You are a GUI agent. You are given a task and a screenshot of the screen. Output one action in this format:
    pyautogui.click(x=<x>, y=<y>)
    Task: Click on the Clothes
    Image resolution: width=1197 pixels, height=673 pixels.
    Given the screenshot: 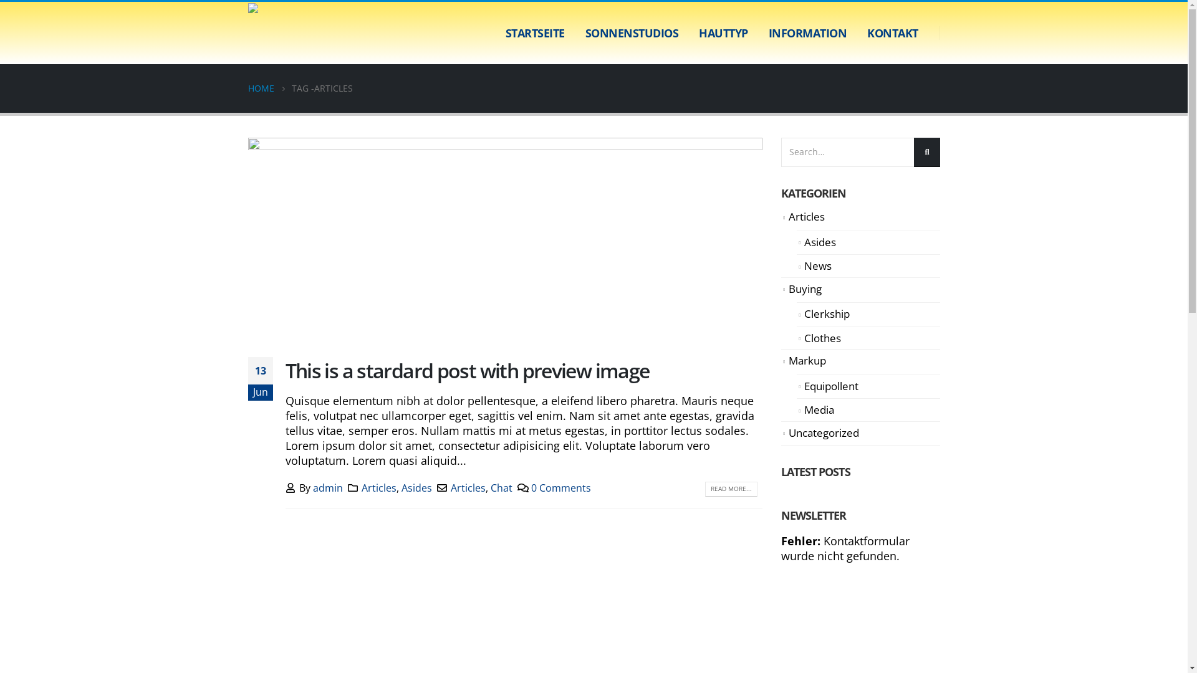 What is the action you would take?
    pyautogui.click(x=823, y=338)
    